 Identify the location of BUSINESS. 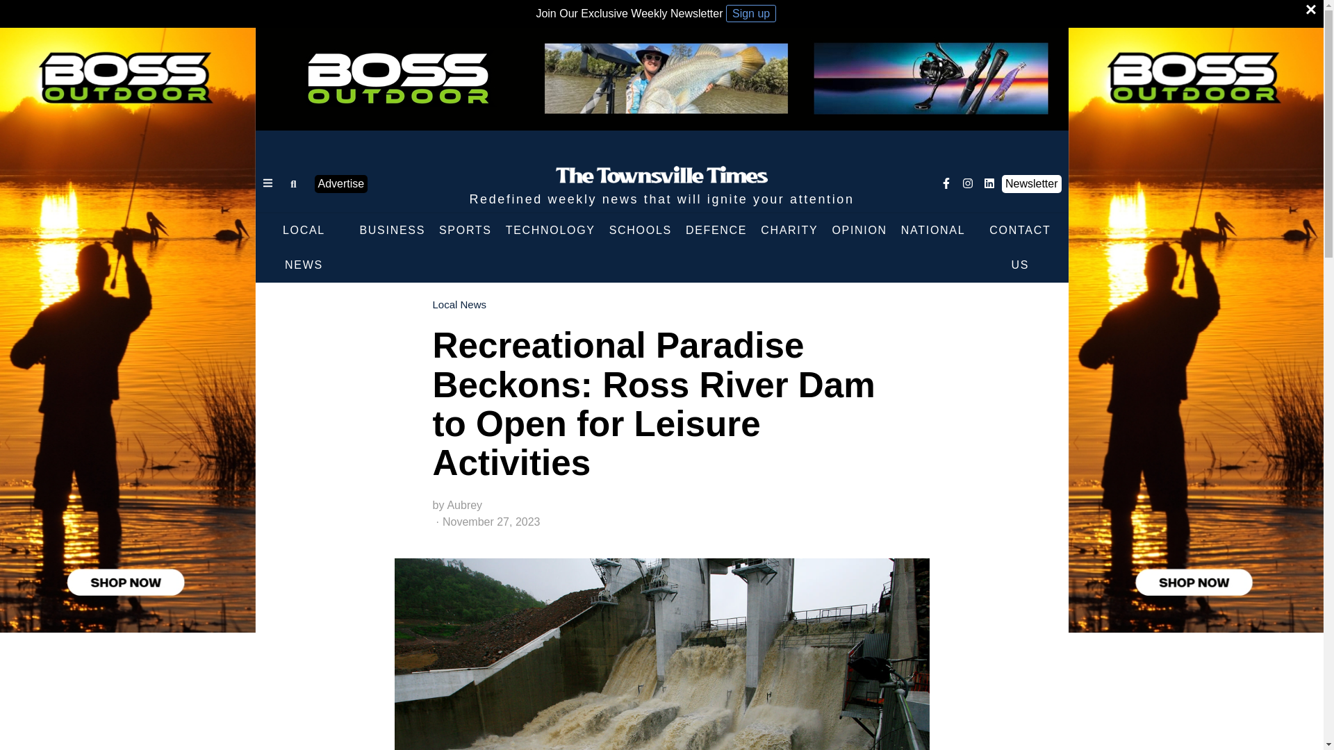
(392, 231).